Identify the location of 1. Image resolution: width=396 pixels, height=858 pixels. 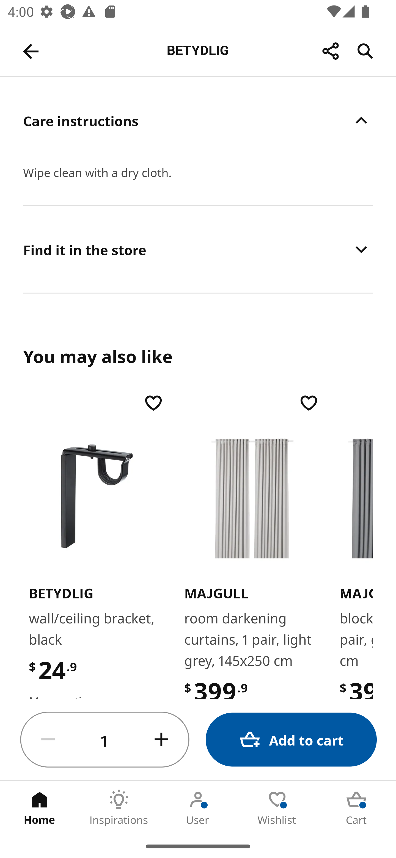
(105, 740).